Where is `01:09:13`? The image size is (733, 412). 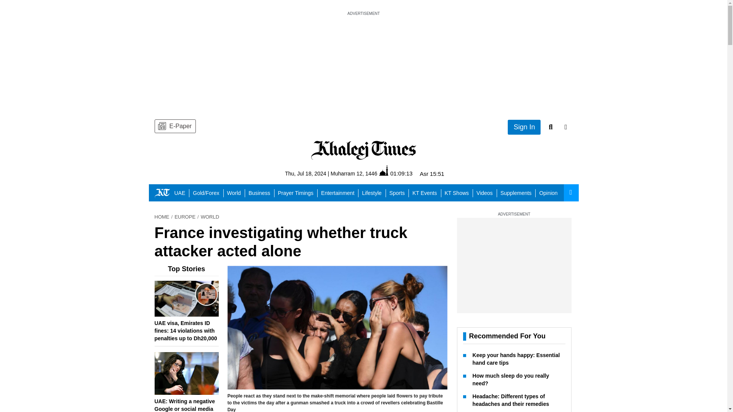
01:09:13 is located at coordinates (396, 173).